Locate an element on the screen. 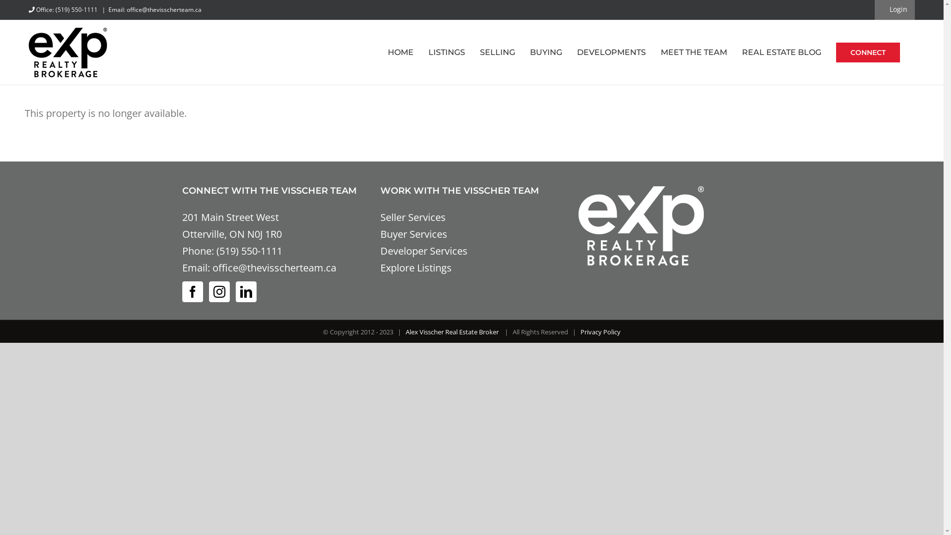  office@thevisscherteam.ca is located at coordinates (274, 267).